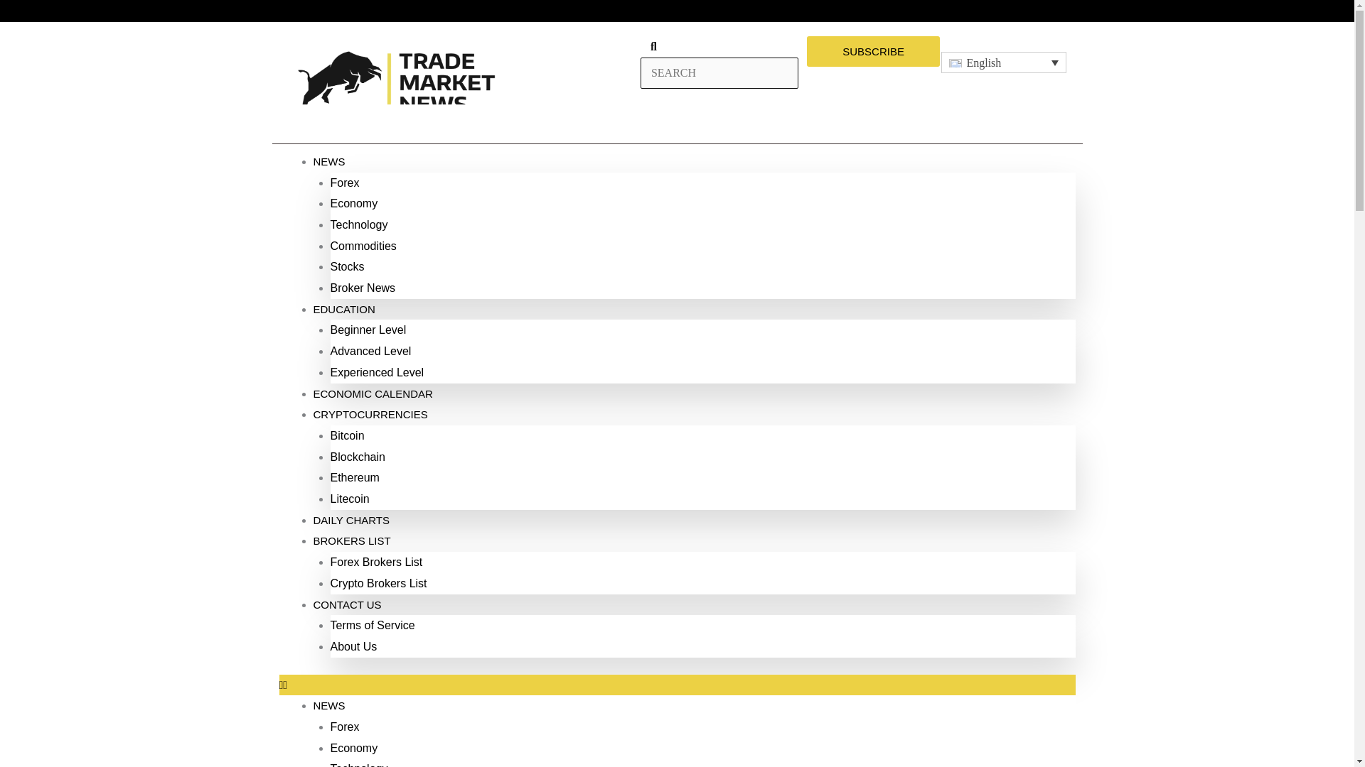 This screenshot has width=1365, height=767. Describe the element at coordinates (375, 562) in the screenshot. I see `Forex Brokers List` at that location.